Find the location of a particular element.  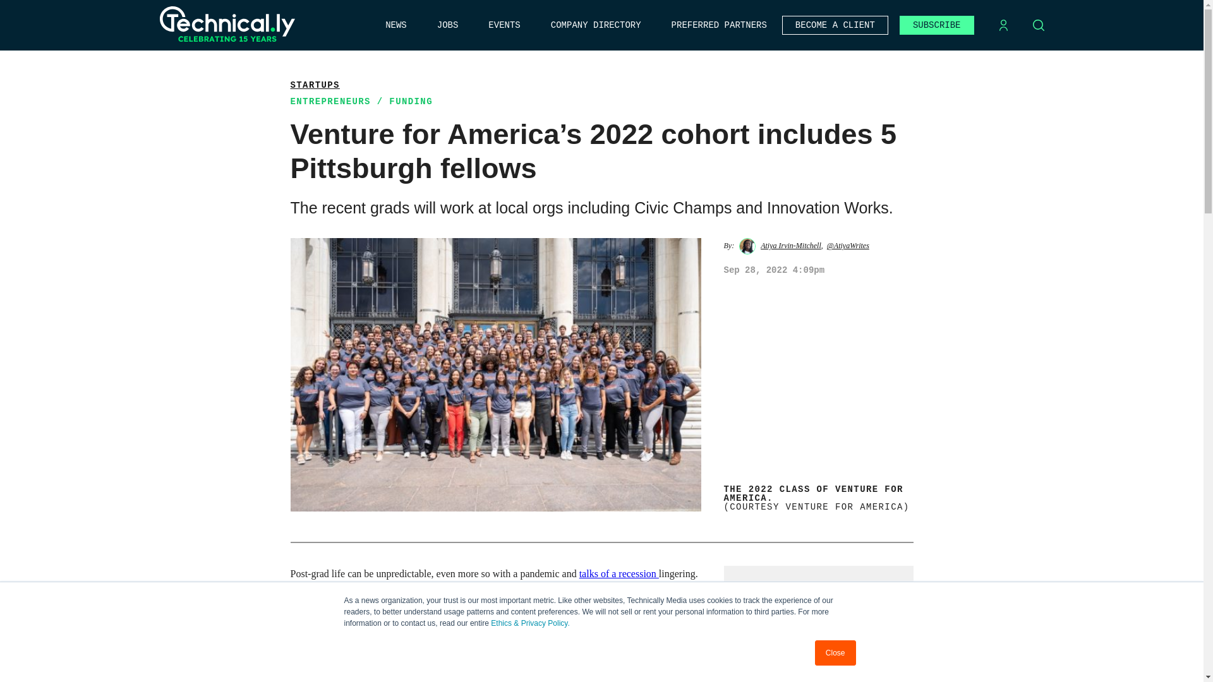

View more is located at coordinates (315, 85).